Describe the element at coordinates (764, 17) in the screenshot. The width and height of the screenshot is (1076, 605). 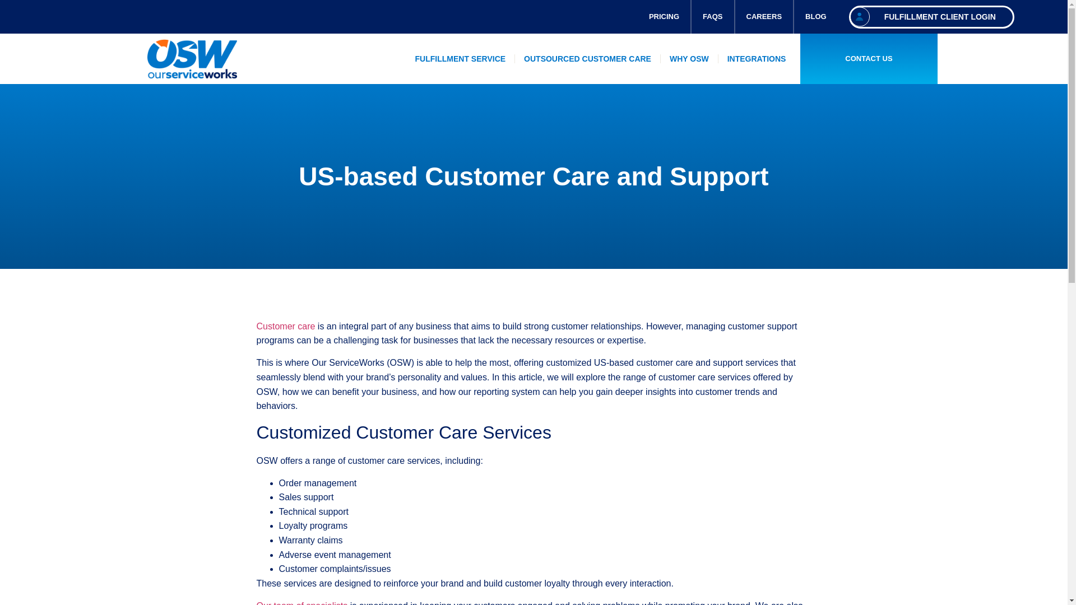
I see `CAREERS` at that location.